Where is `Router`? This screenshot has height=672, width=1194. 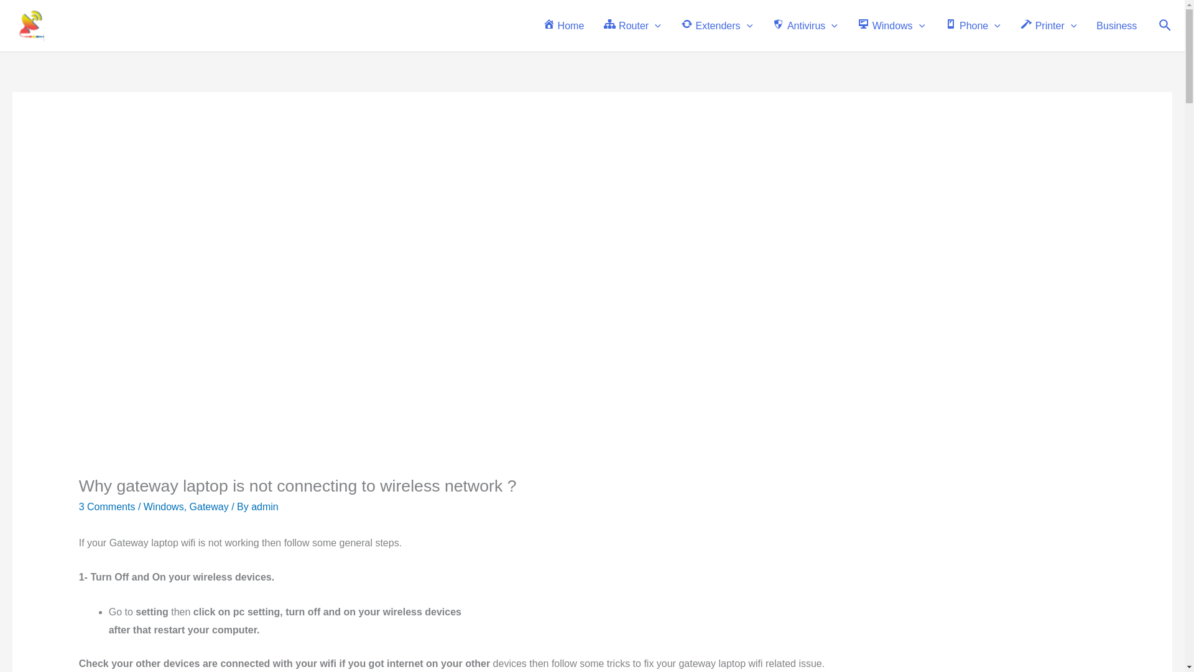
Router is located at coordinates (632, 25).